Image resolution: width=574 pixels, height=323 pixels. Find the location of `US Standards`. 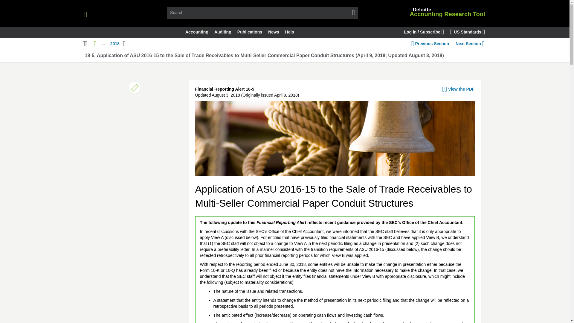

US Standards is located at coordinates (468, 32).